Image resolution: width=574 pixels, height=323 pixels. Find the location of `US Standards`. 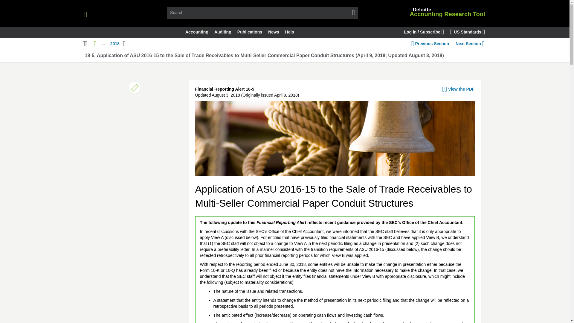

US Standards is located at coordinates (468, 32).